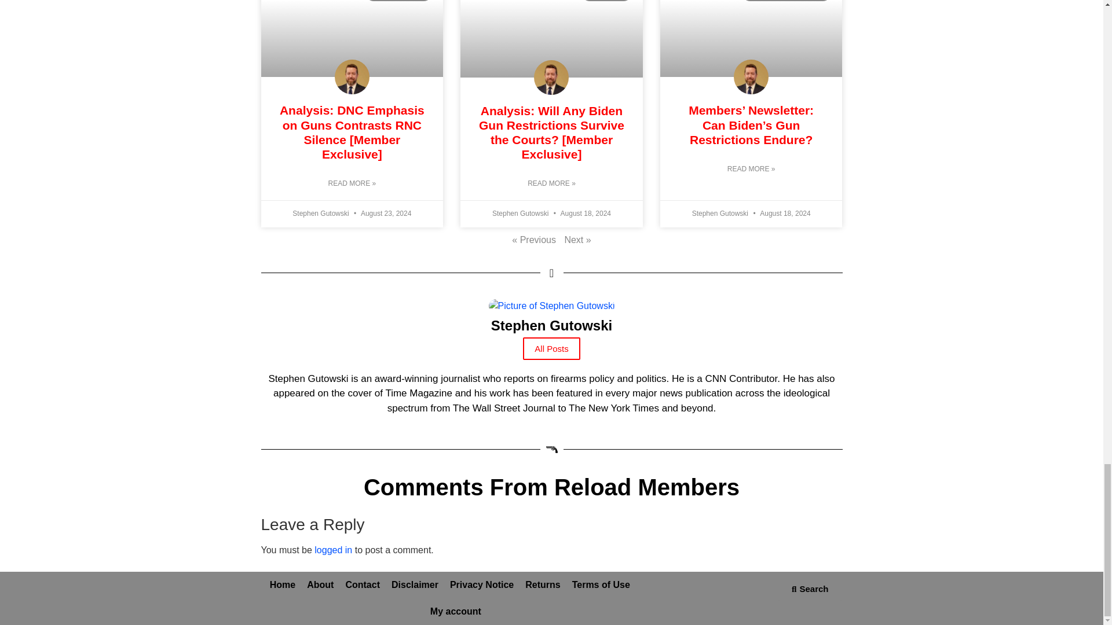 The width and height of the screenshot is (1112, 625). I want to click on Home, so click(283, 584).